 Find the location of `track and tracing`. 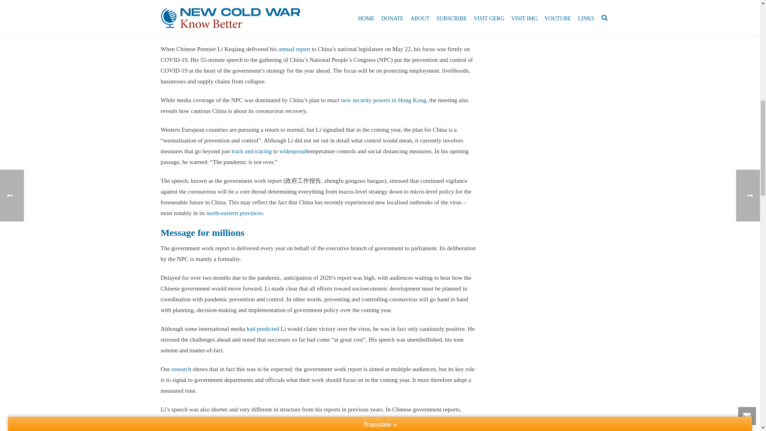

track and tracing is located at coordinates (251, 151).